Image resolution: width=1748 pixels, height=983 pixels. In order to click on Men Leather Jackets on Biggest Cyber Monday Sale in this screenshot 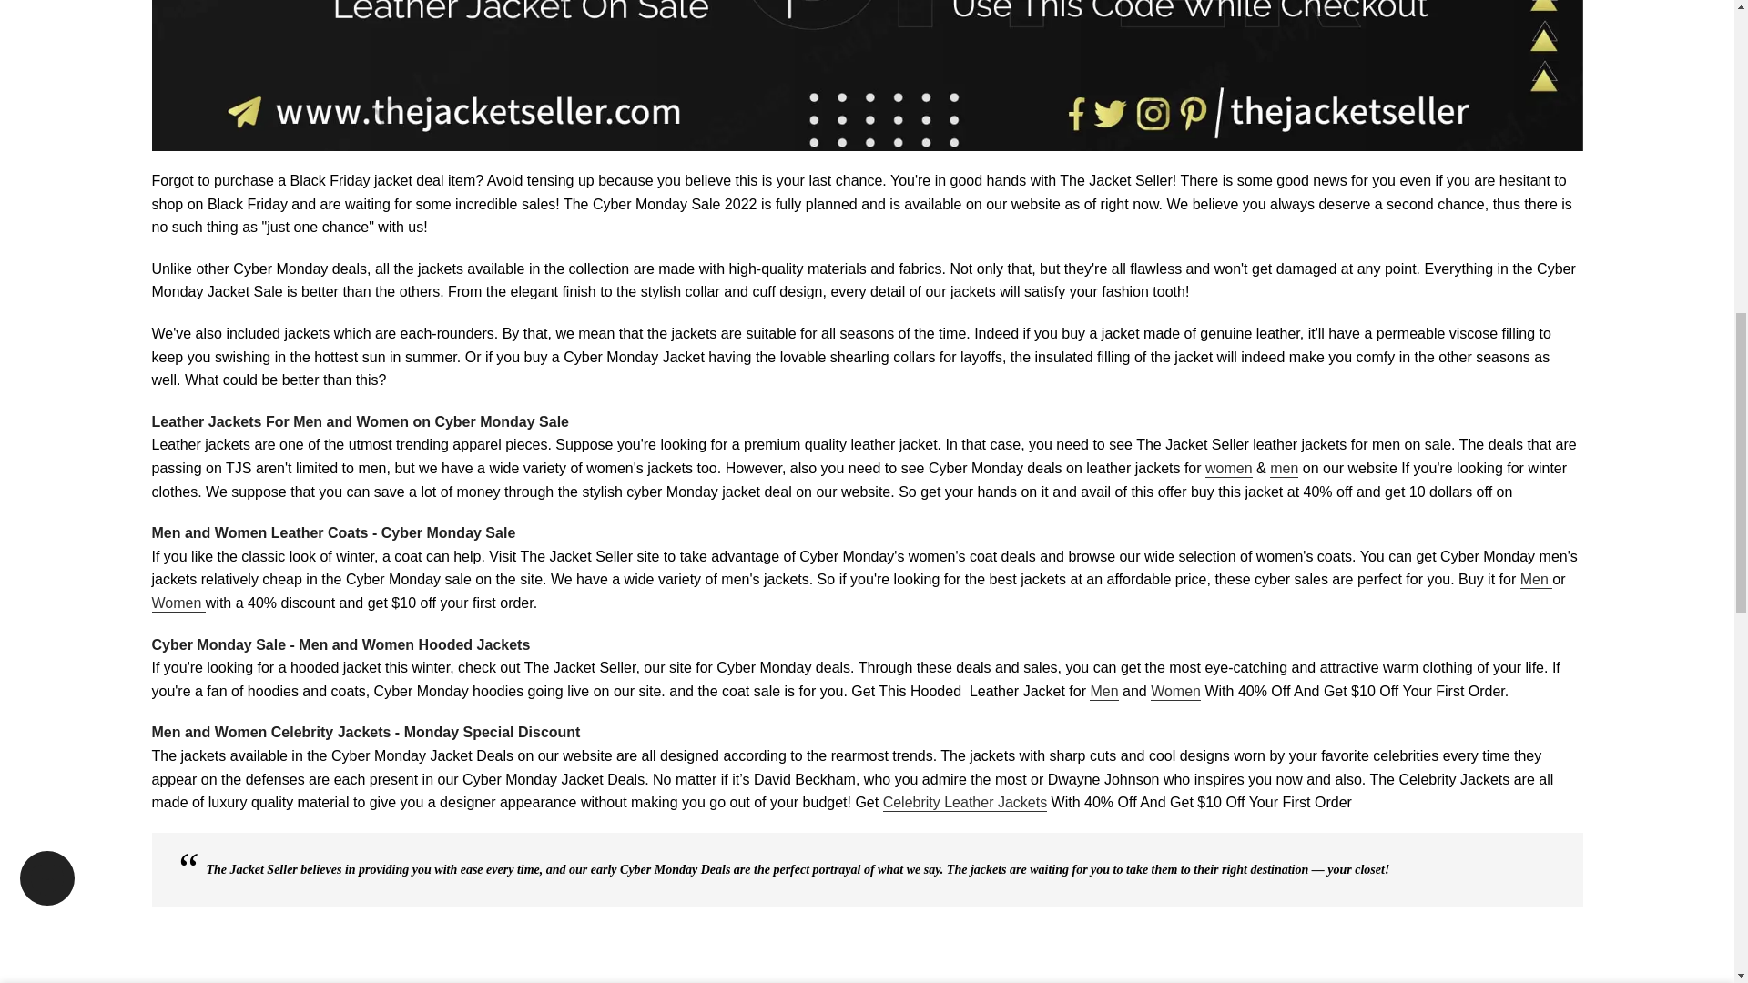, I will do `click(1284, 469)`.